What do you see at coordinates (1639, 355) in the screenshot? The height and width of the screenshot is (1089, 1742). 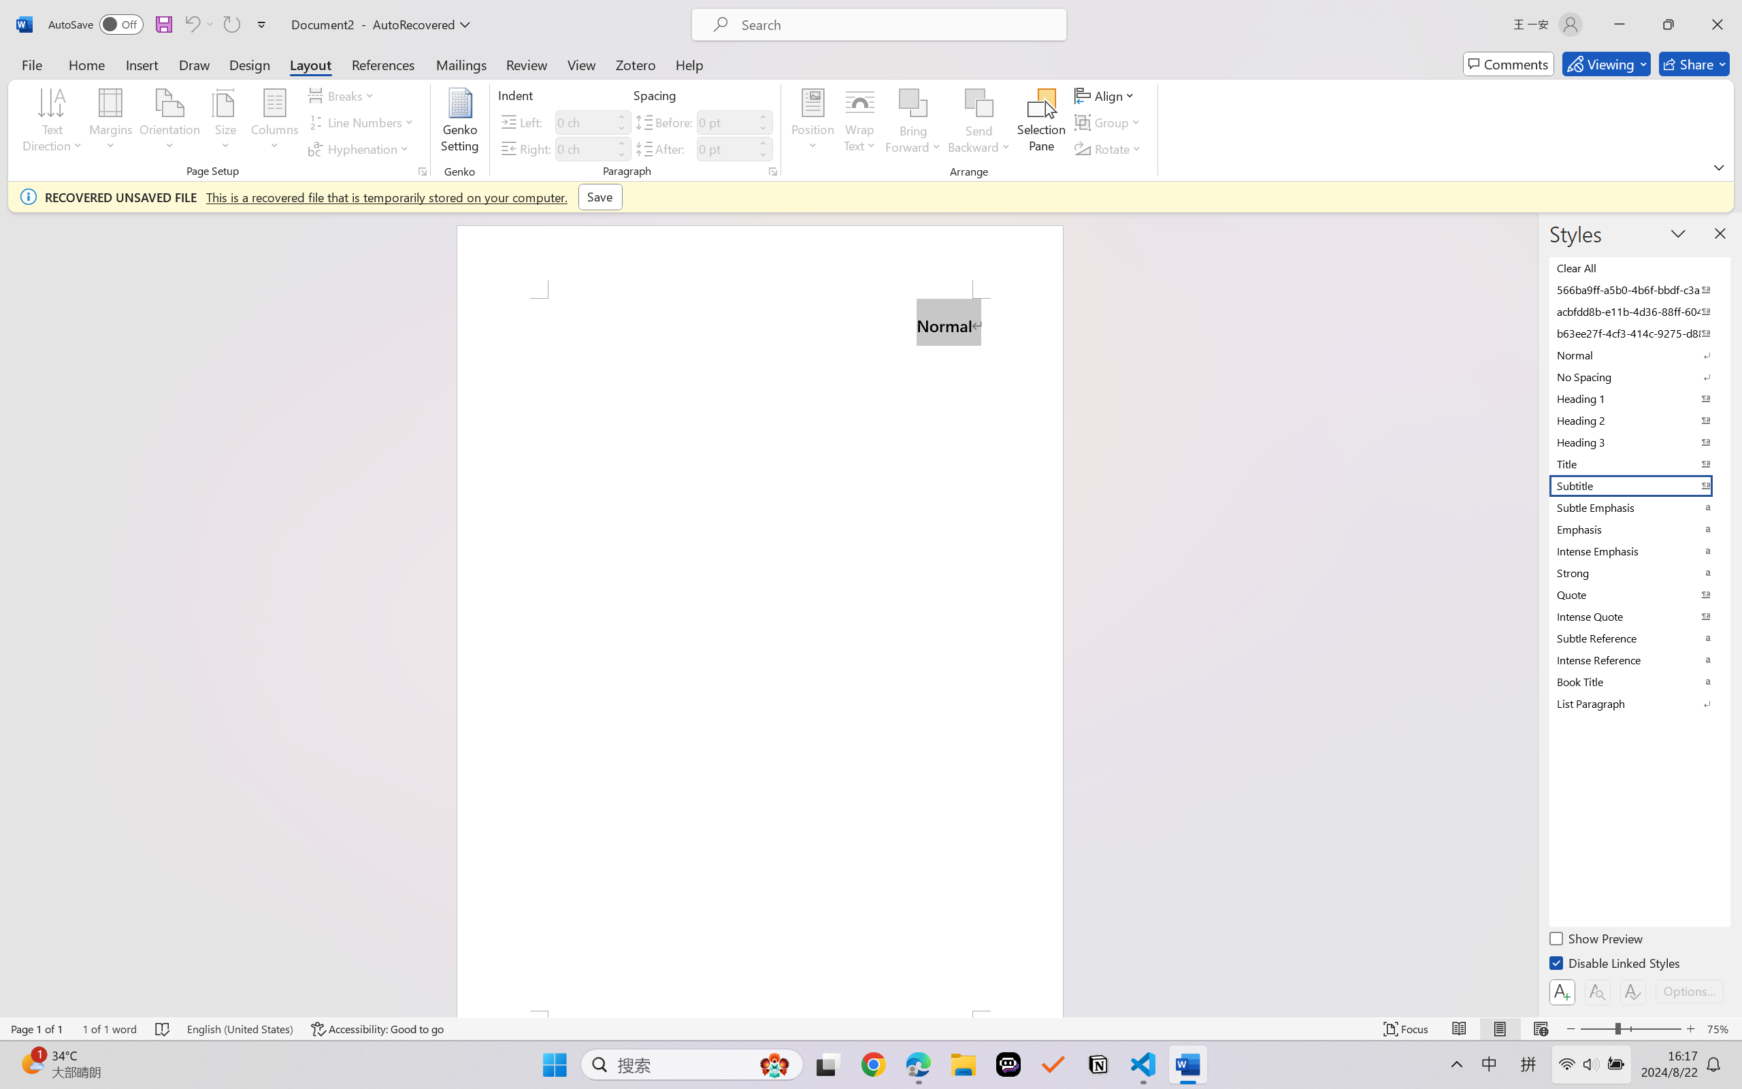 I see `Normal` at bounding box center [1639, 355].